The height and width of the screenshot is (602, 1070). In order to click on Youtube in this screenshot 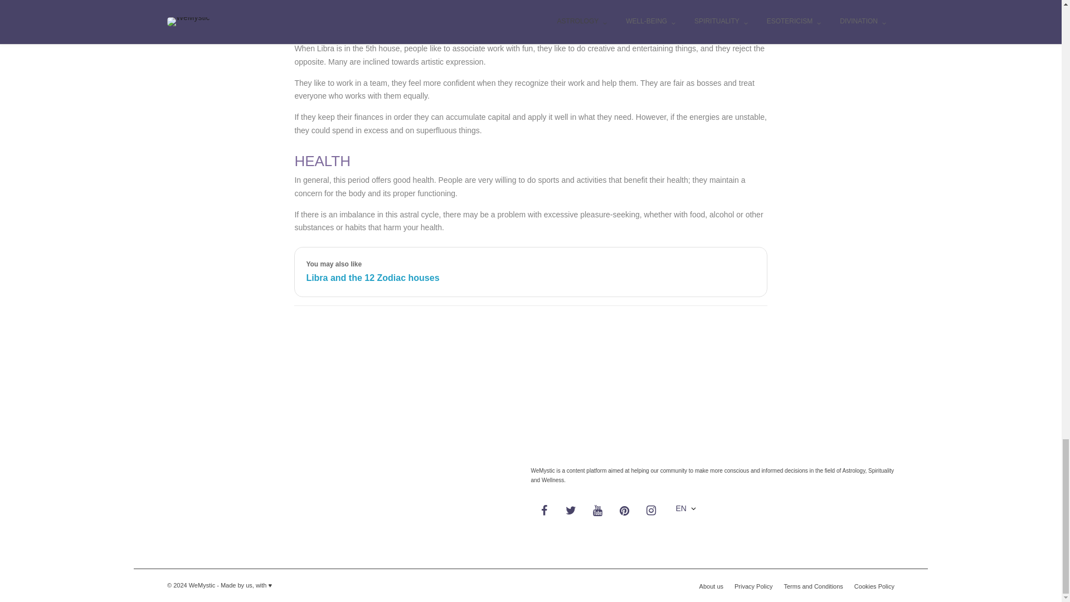, I will do `click(597, 511)`.